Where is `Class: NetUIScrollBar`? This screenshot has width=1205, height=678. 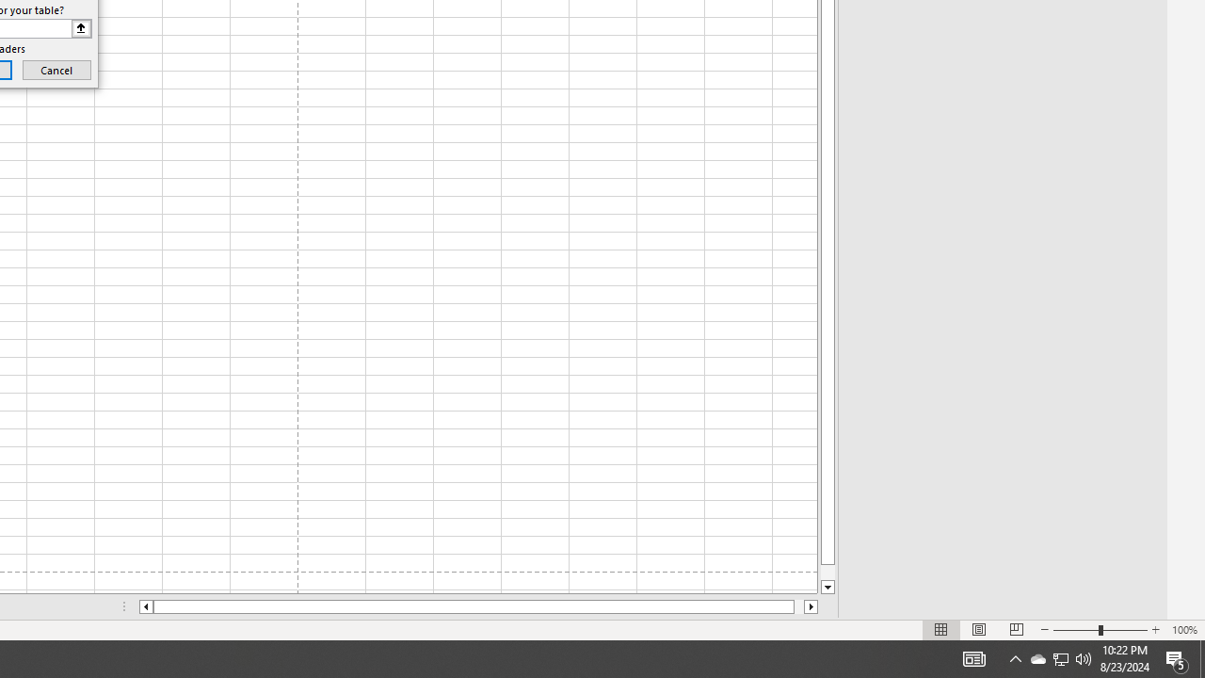 Class: NetUIScrollBar is located at coordinates (478, 606).